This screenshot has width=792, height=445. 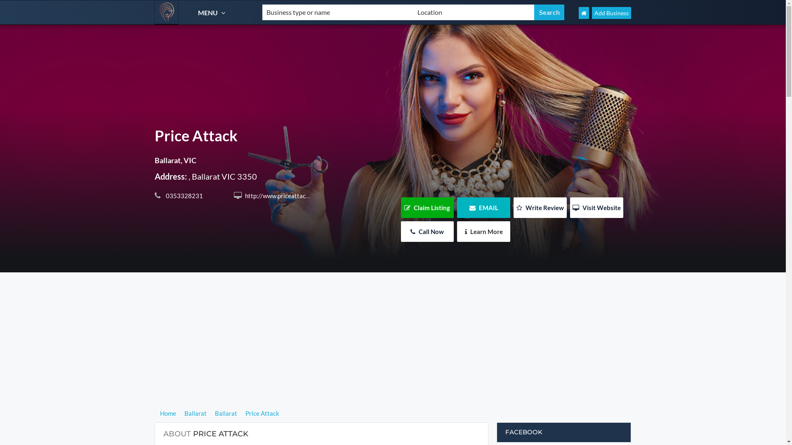 What do you see at coordinates (483, 208) in the screenshot?
I see ` EMAIL` at bounding box center [483, 208].